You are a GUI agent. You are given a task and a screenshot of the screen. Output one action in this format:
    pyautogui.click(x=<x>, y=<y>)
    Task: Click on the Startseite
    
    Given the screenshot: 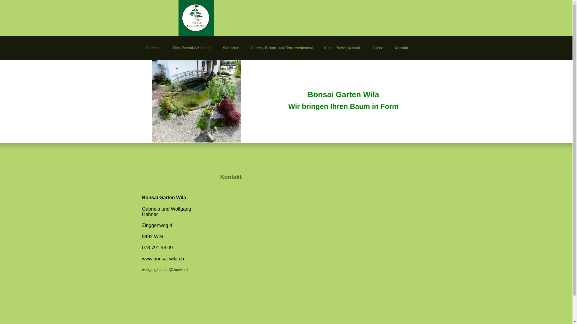 What is the action you would take?
    pyautogui.click(x=154, y=48)
    